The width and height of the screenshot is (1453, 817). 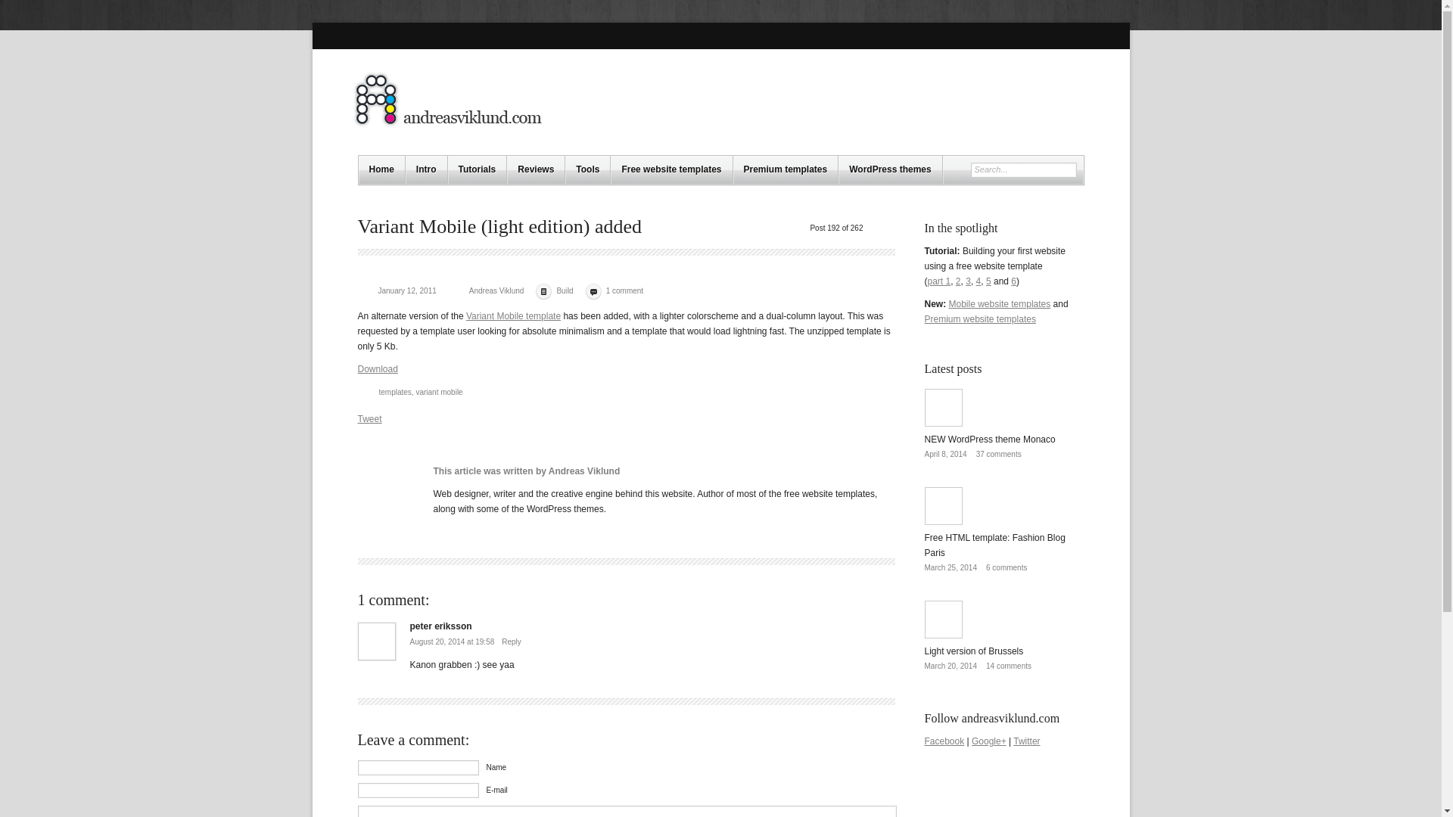 What do you see at coordinates (587, 170) in the screenshot?
I see `Tools` at bounding box center [587, 170].